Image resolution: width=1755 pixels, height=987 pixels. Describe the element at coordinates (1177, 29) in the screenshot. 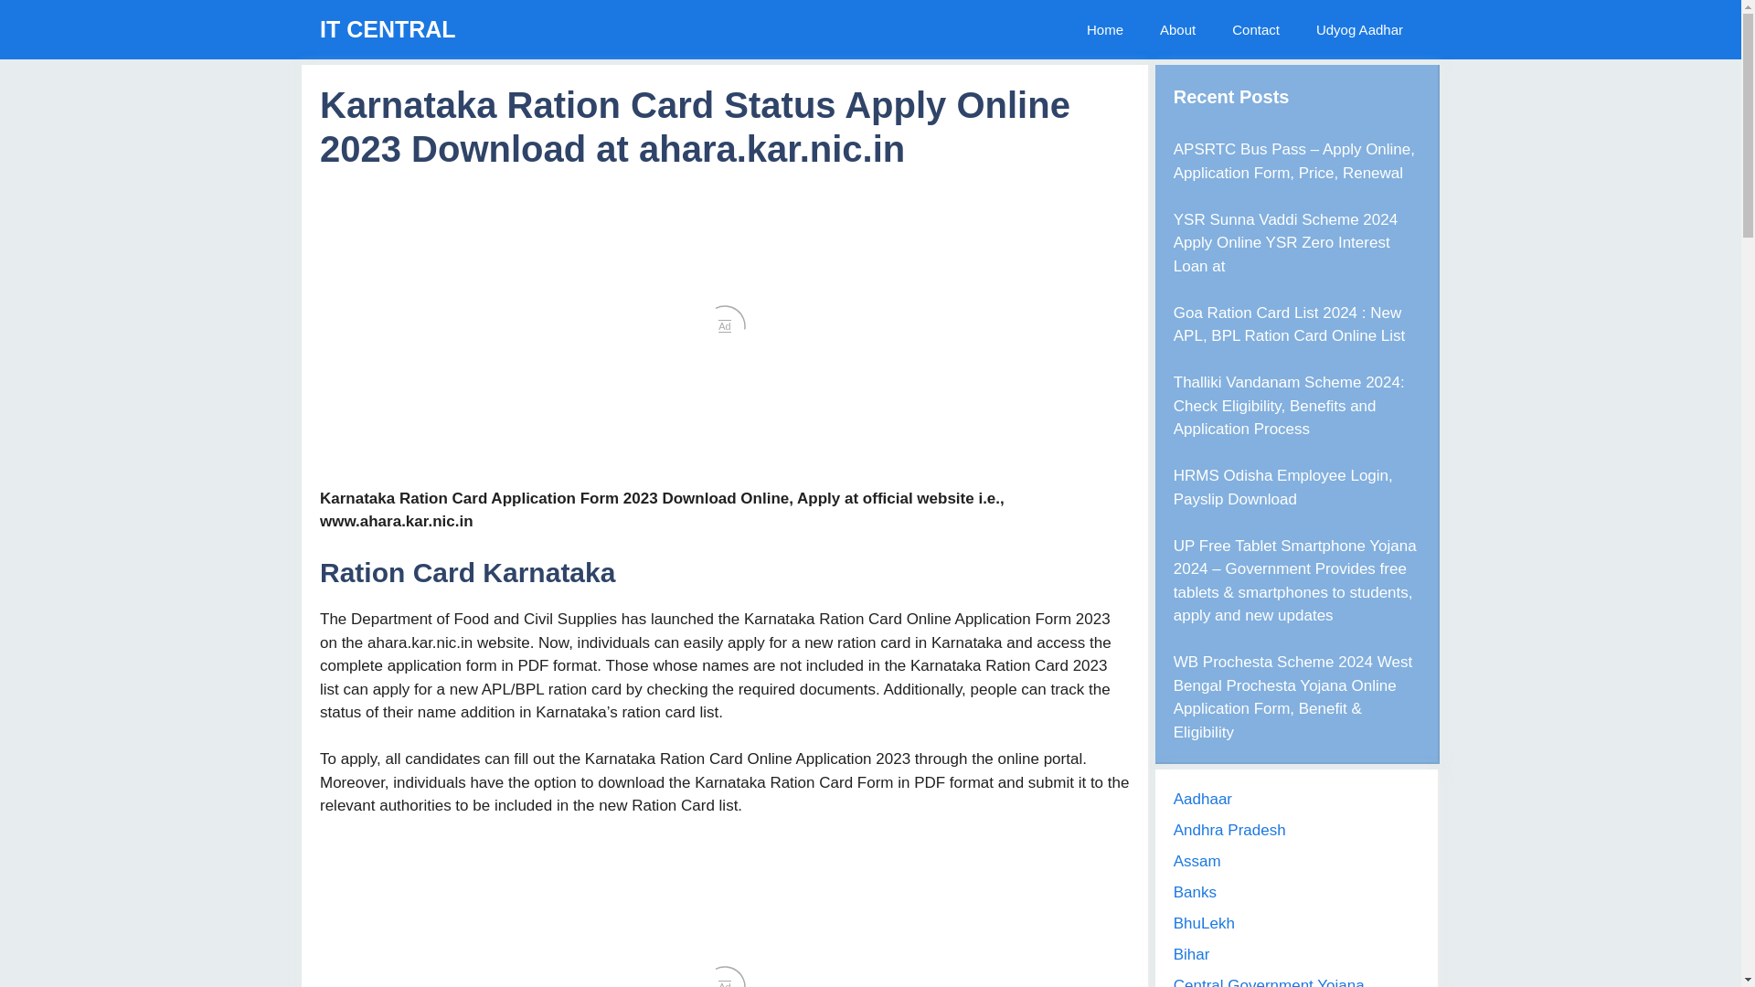

I see `About` at that location.